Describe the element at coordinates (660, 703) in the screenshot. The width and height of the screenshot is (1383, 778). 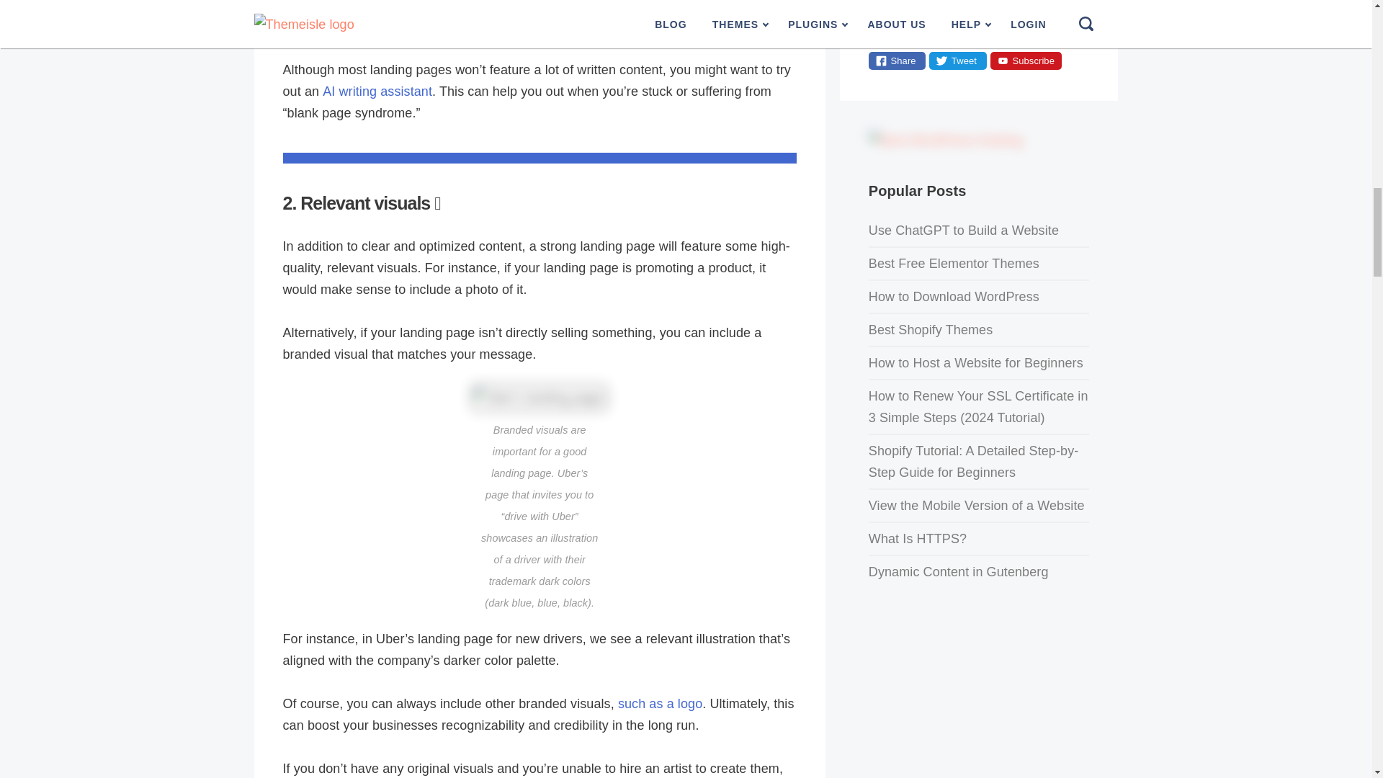
I see `such as a logo` at that location.